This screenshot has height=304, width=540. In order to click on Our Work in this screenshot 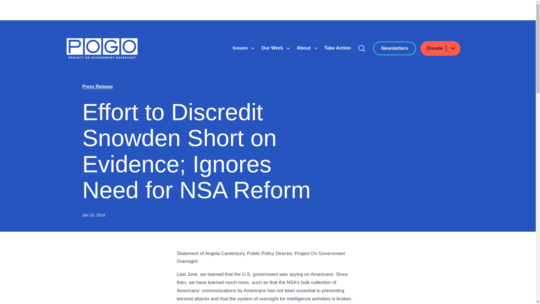, I will do `click(273, 48)`.